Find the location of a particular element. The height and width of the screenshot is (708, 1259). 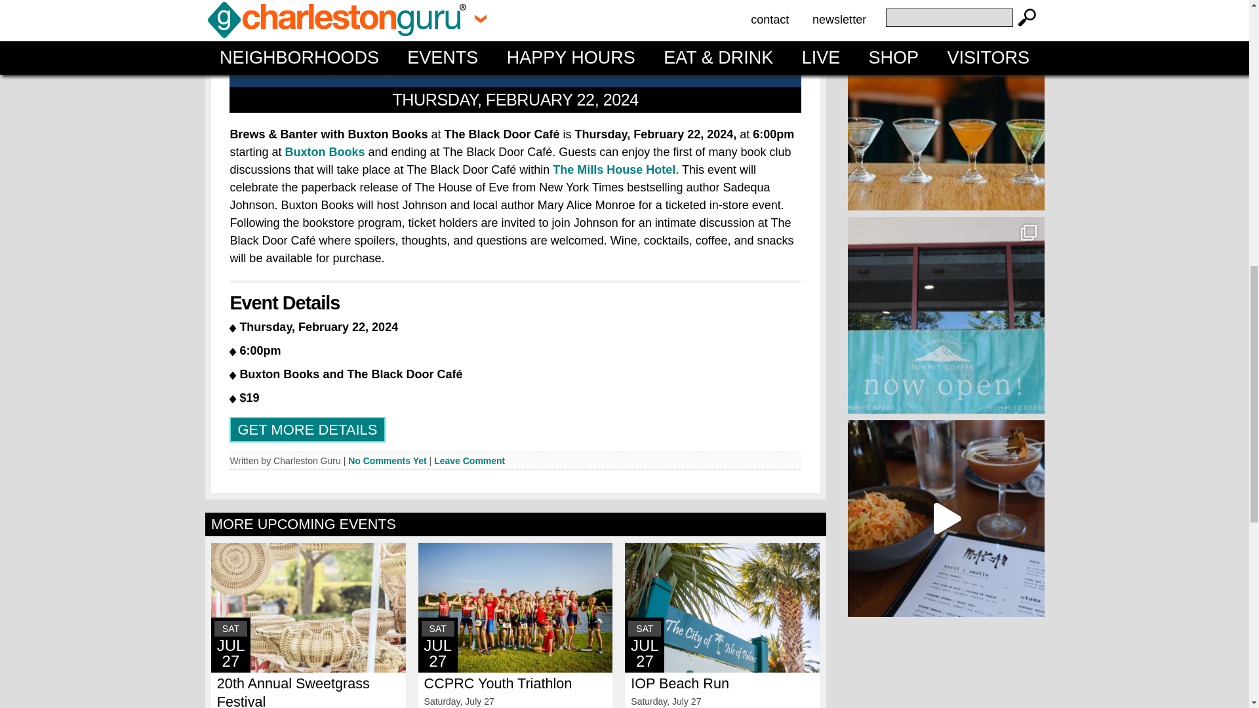

No Comments Yet is located at coordinates (387, 460).